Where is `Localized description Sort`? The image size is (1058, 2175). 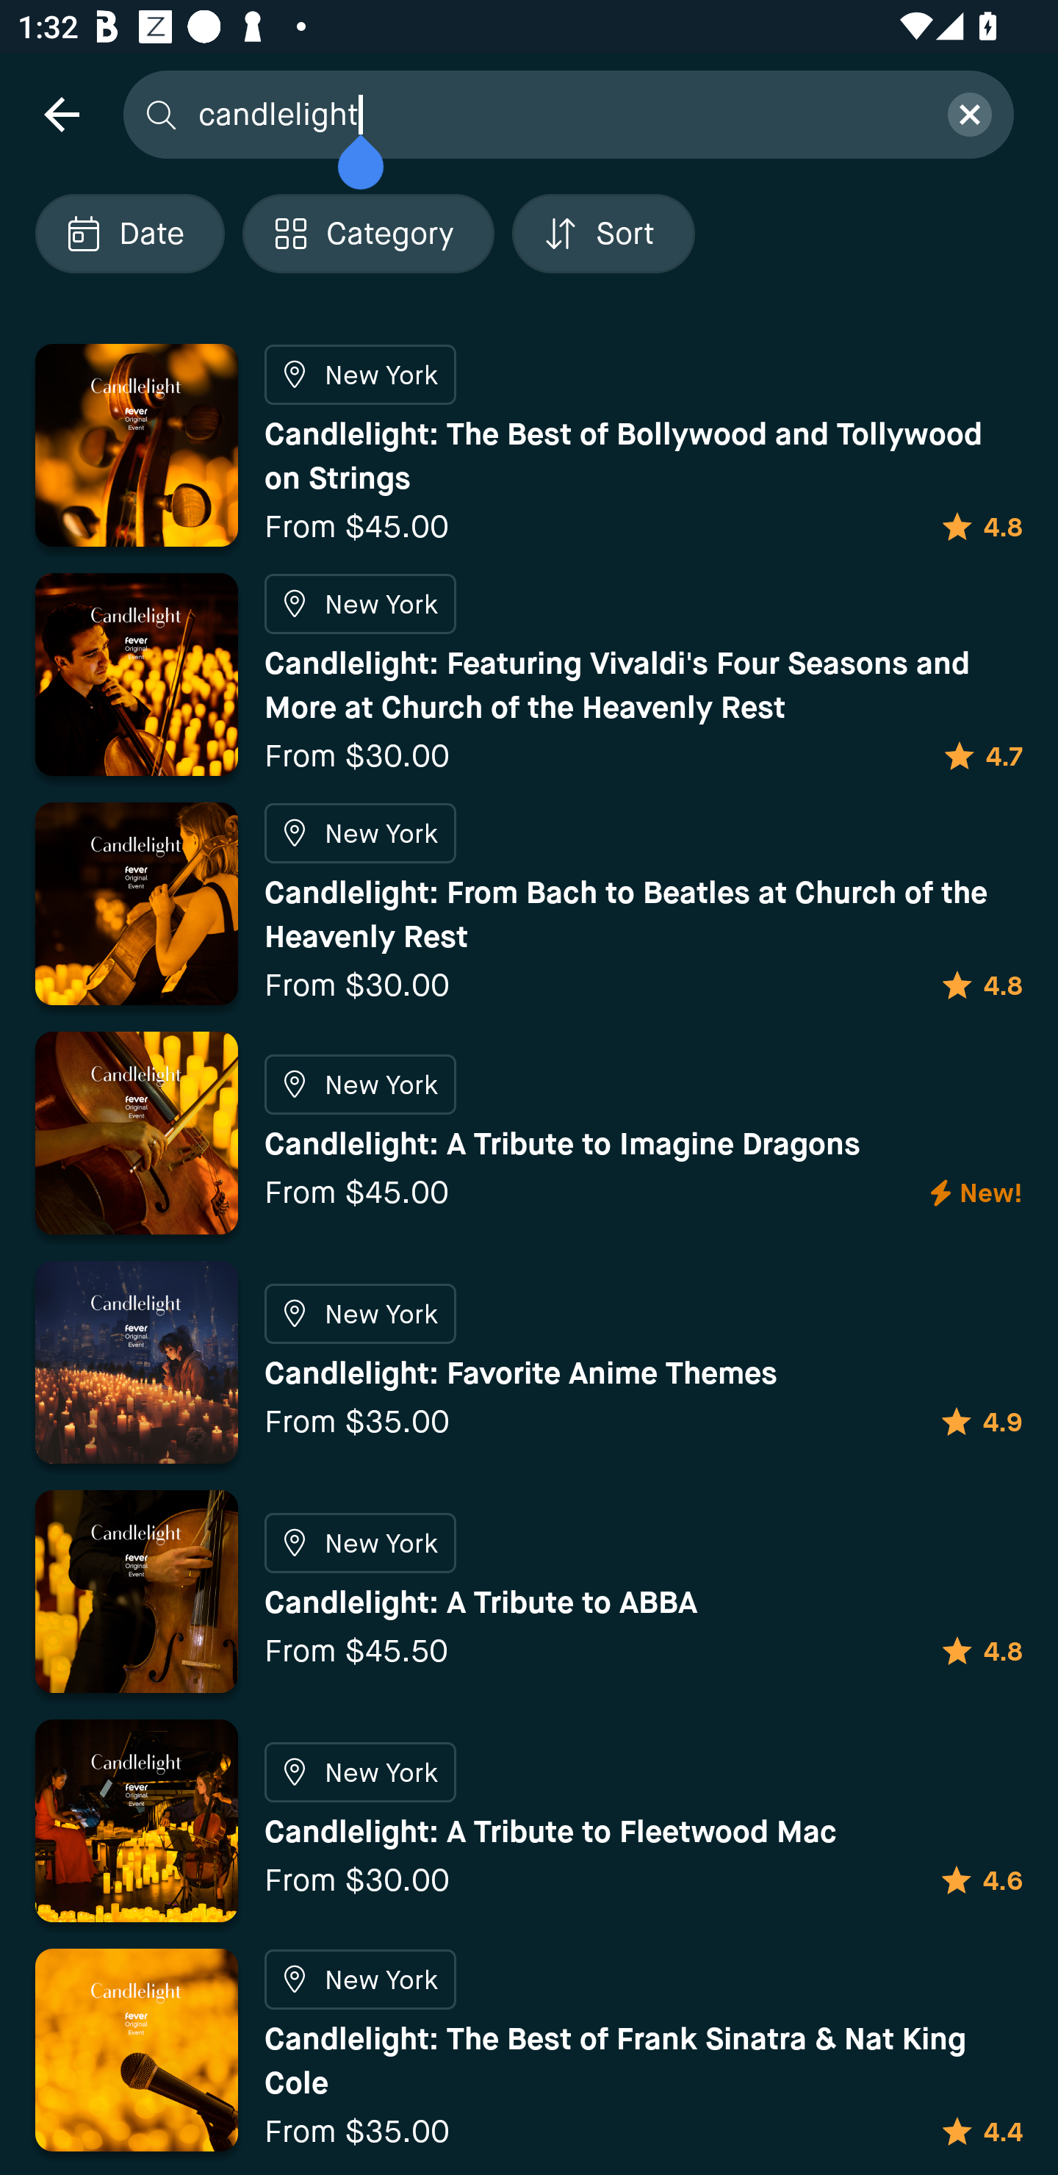
Localized description Sort is located at coordinates (603, 234).